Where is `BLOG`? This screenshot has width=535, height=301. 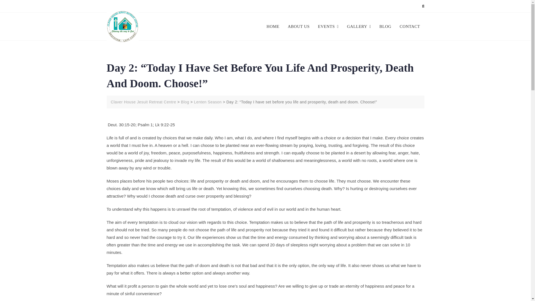 BLOG is located at coordinates (386, 26).